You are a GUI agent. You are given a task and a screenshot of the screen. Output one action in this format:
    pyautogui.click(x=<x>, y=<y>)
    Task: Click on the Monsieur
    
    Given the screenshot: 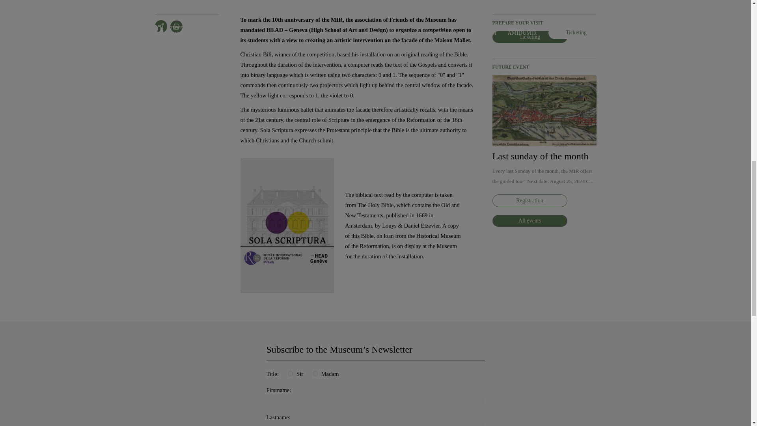 What is the action you would take?
    pyautogui.click(x=290, y=373)
    